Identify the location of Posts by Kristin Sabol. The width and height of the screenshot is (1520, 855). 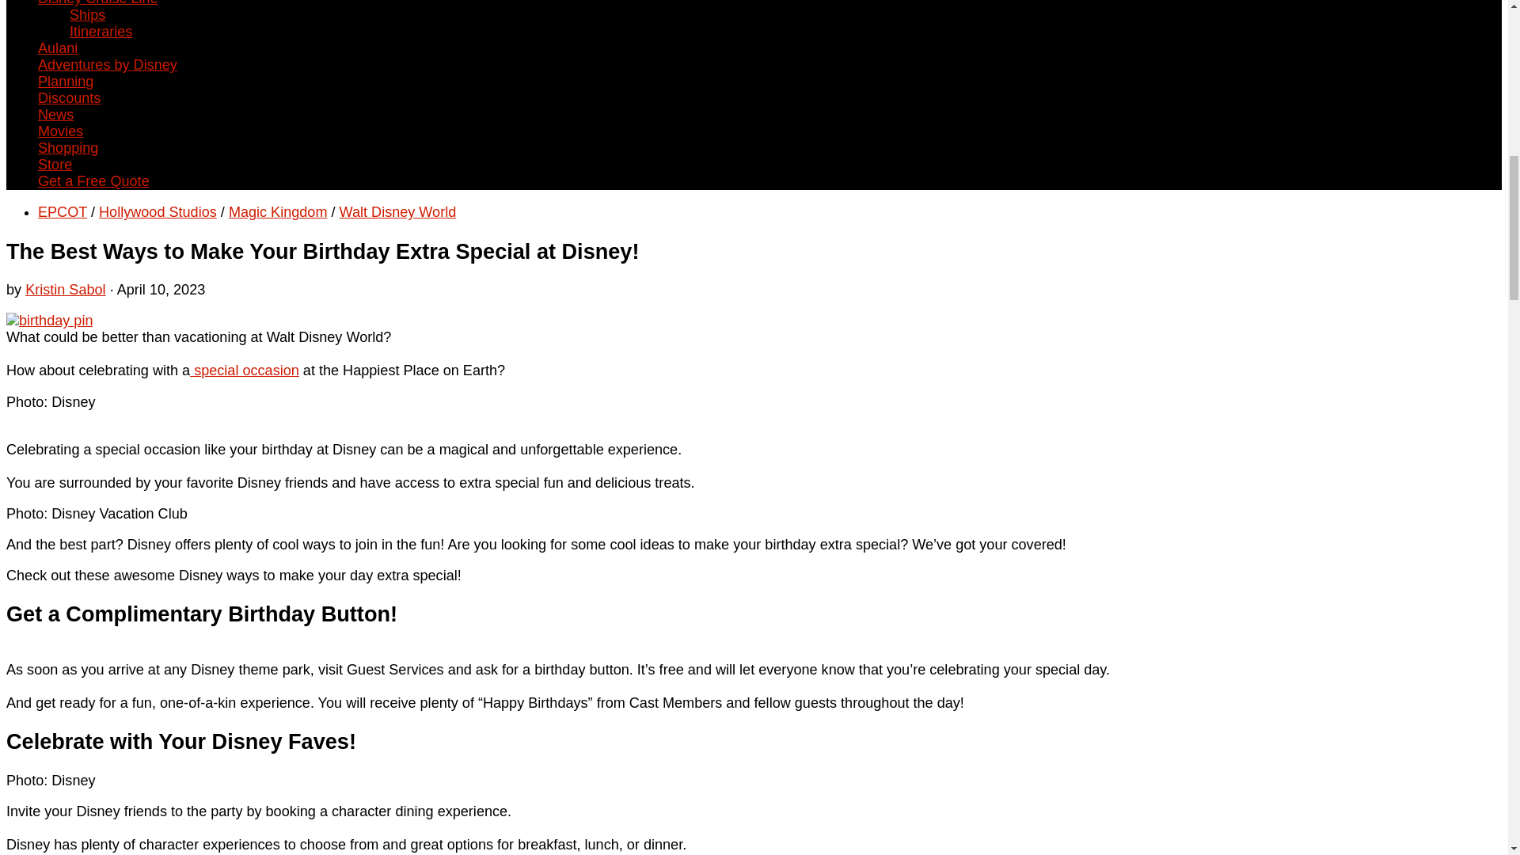
(66, 290).